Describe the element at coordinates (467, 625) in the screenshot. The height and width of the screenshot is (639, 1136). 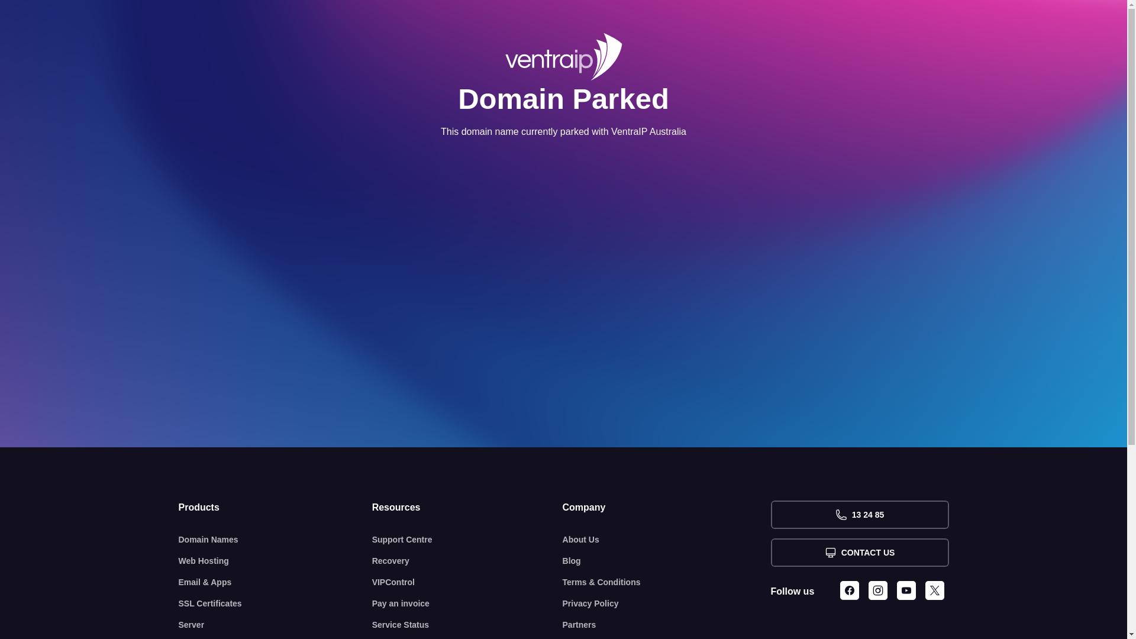
I see `Service Status` at that location.